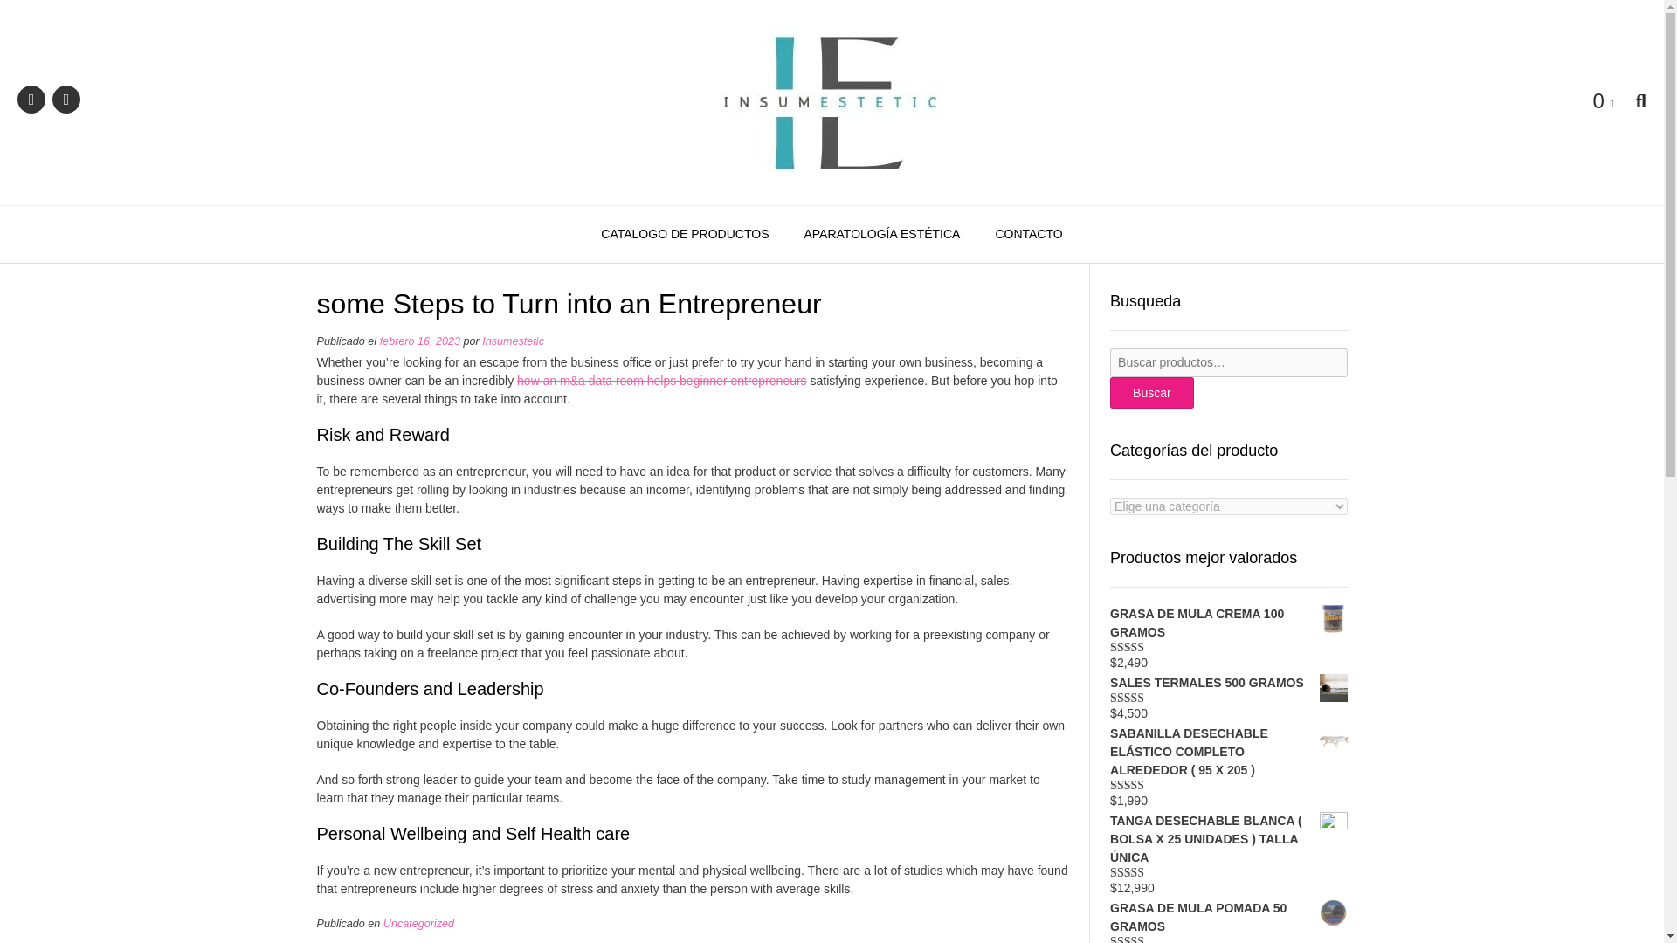 The height and width of the screenshot is (943, 1677). I want to click on febrero 16, 2023, so click(419, 341).